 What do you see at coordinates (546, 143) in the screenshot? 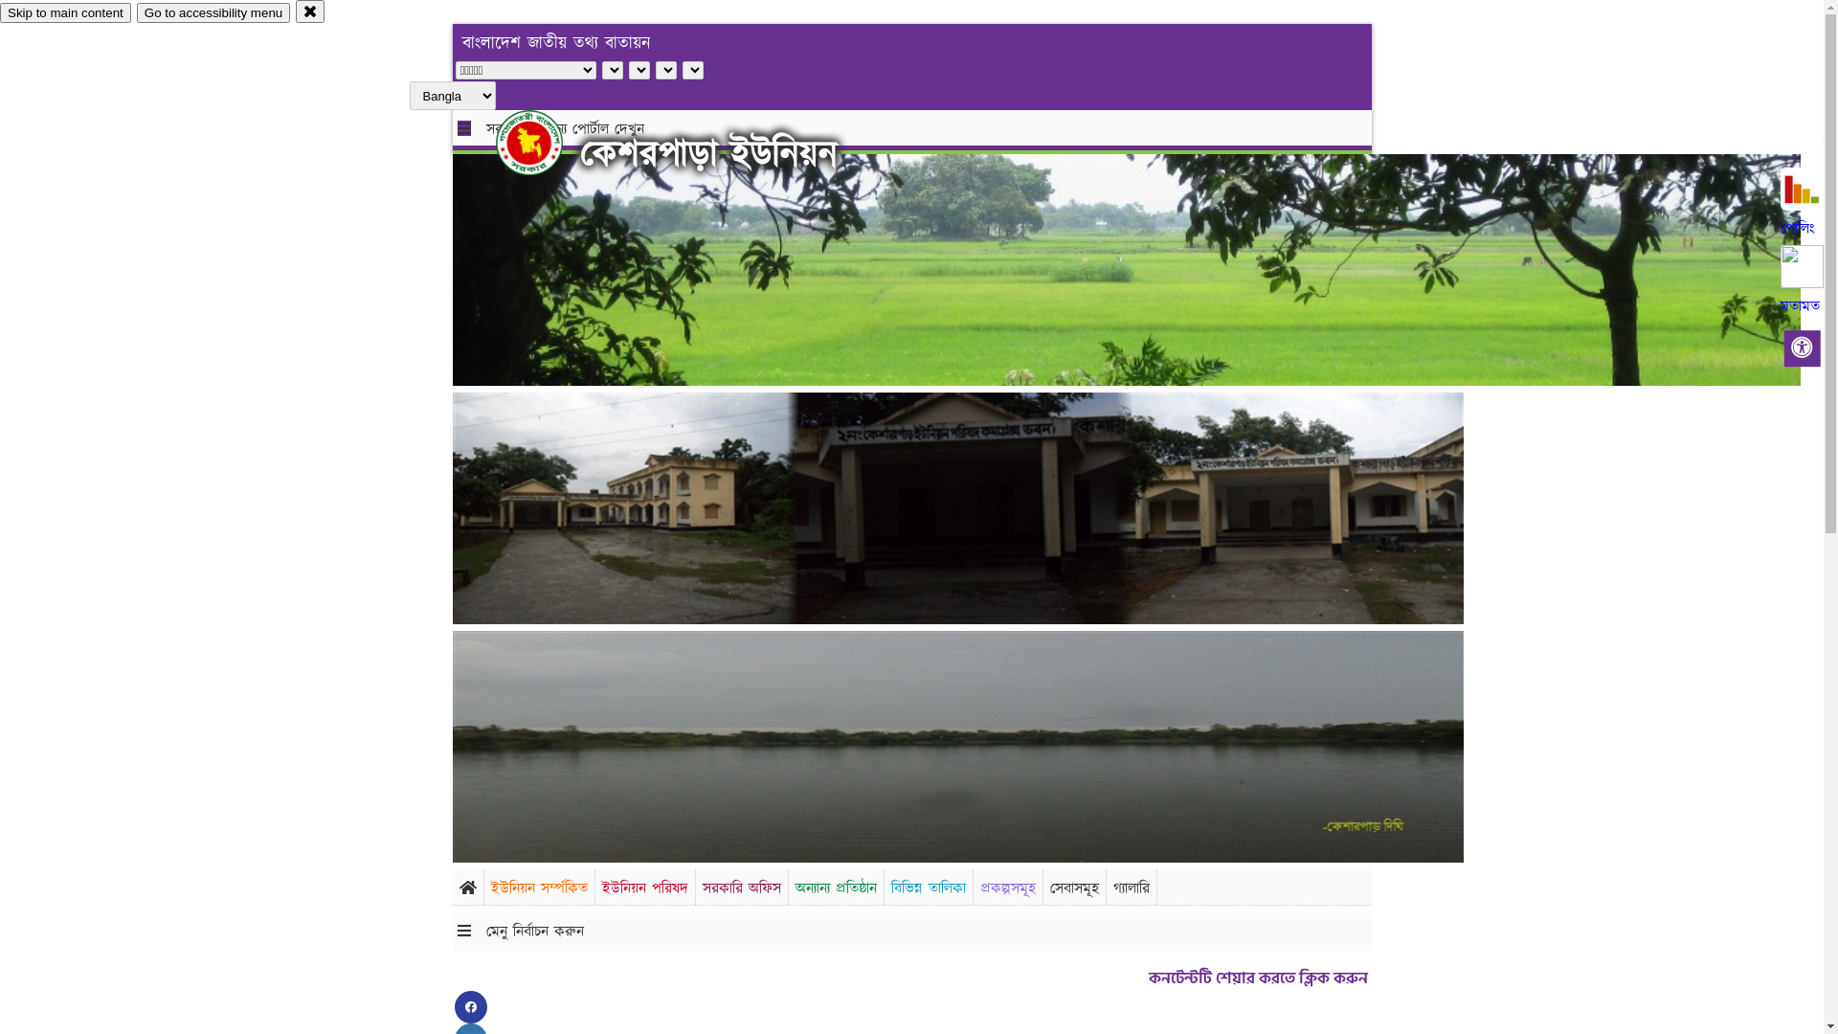
I see `
                
            ` at bounding box center [546, 143].